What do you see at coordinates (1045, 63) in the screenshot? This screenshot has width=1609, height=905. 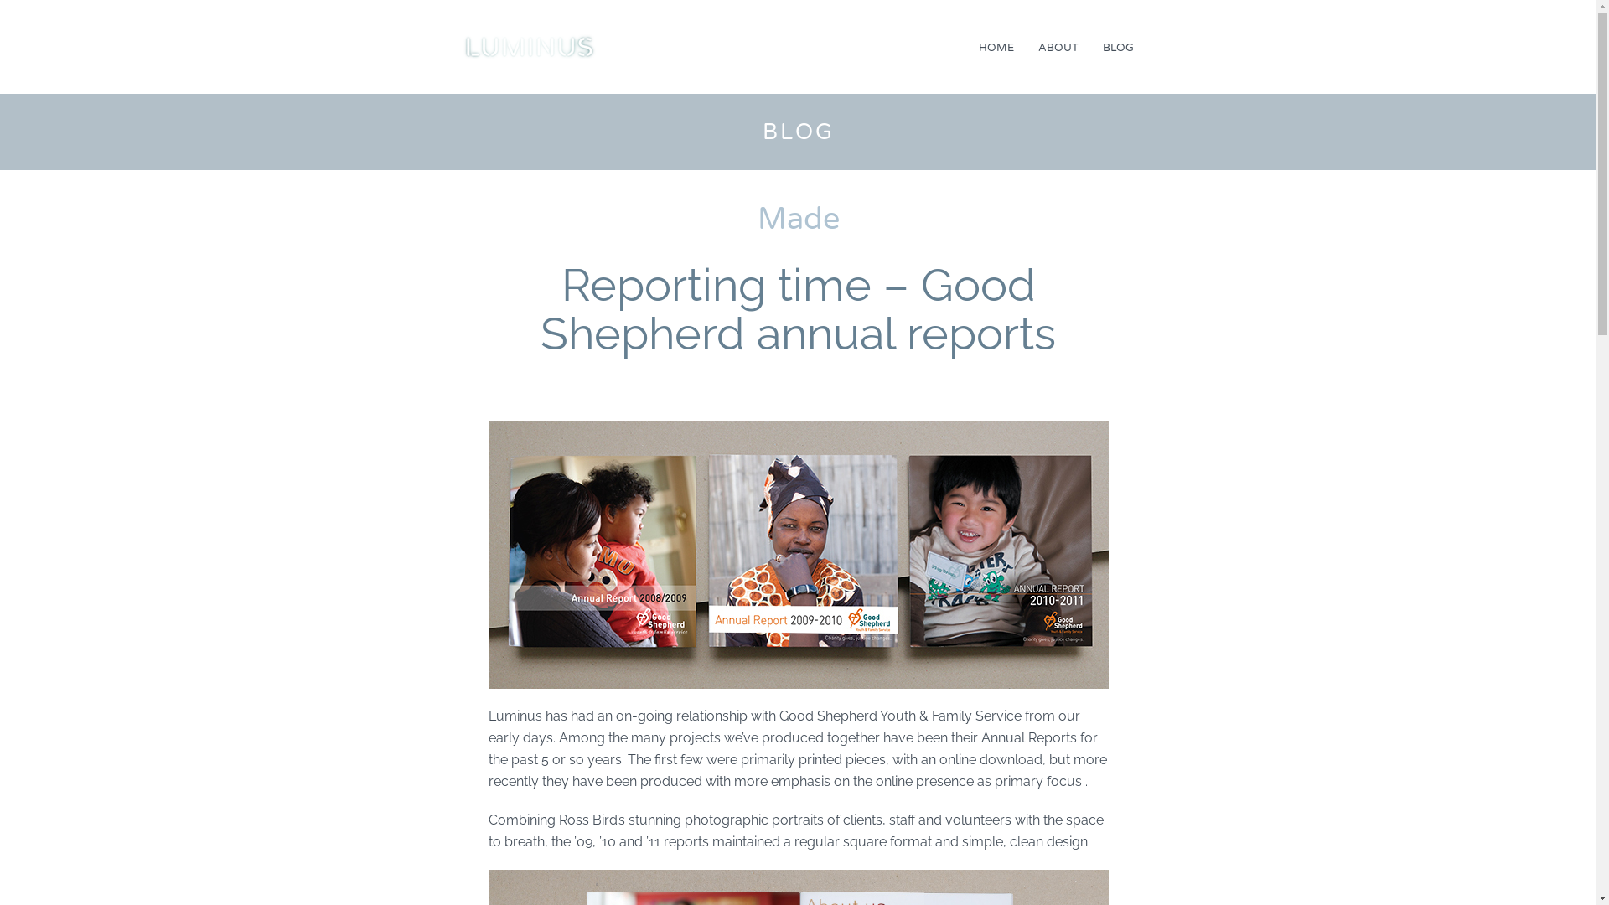 I see `Skip to content` at bounding box center [1045, 63].